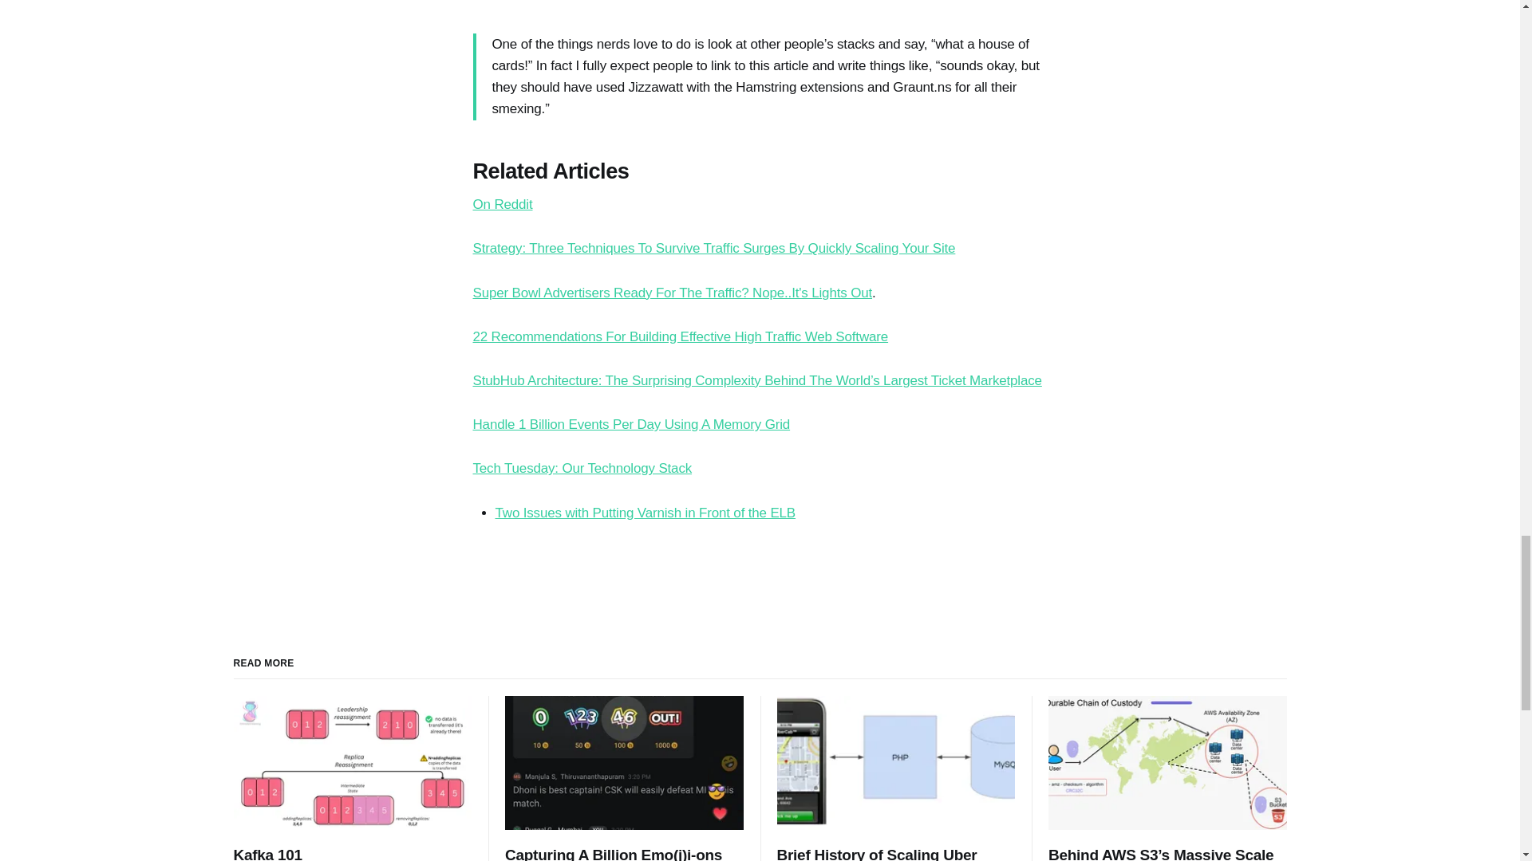 This screenshot has width=1532, height=861. Describe the element at coordinates (501, 204) in the screenshot. I see `On Reddit` at that location.